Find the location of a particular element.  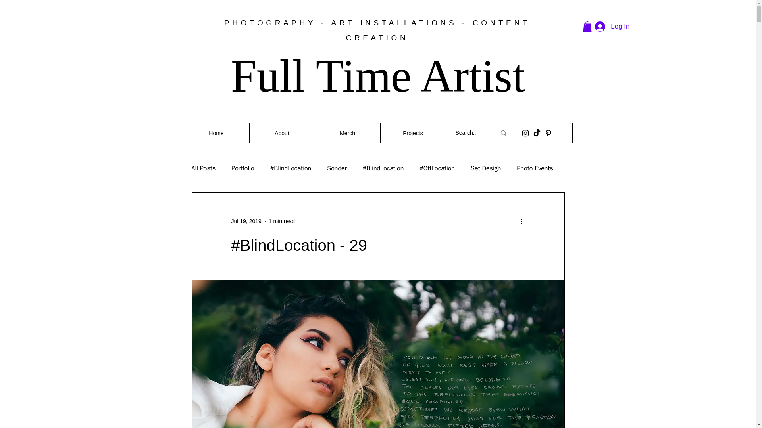

About is located at coordinates (282, 133).